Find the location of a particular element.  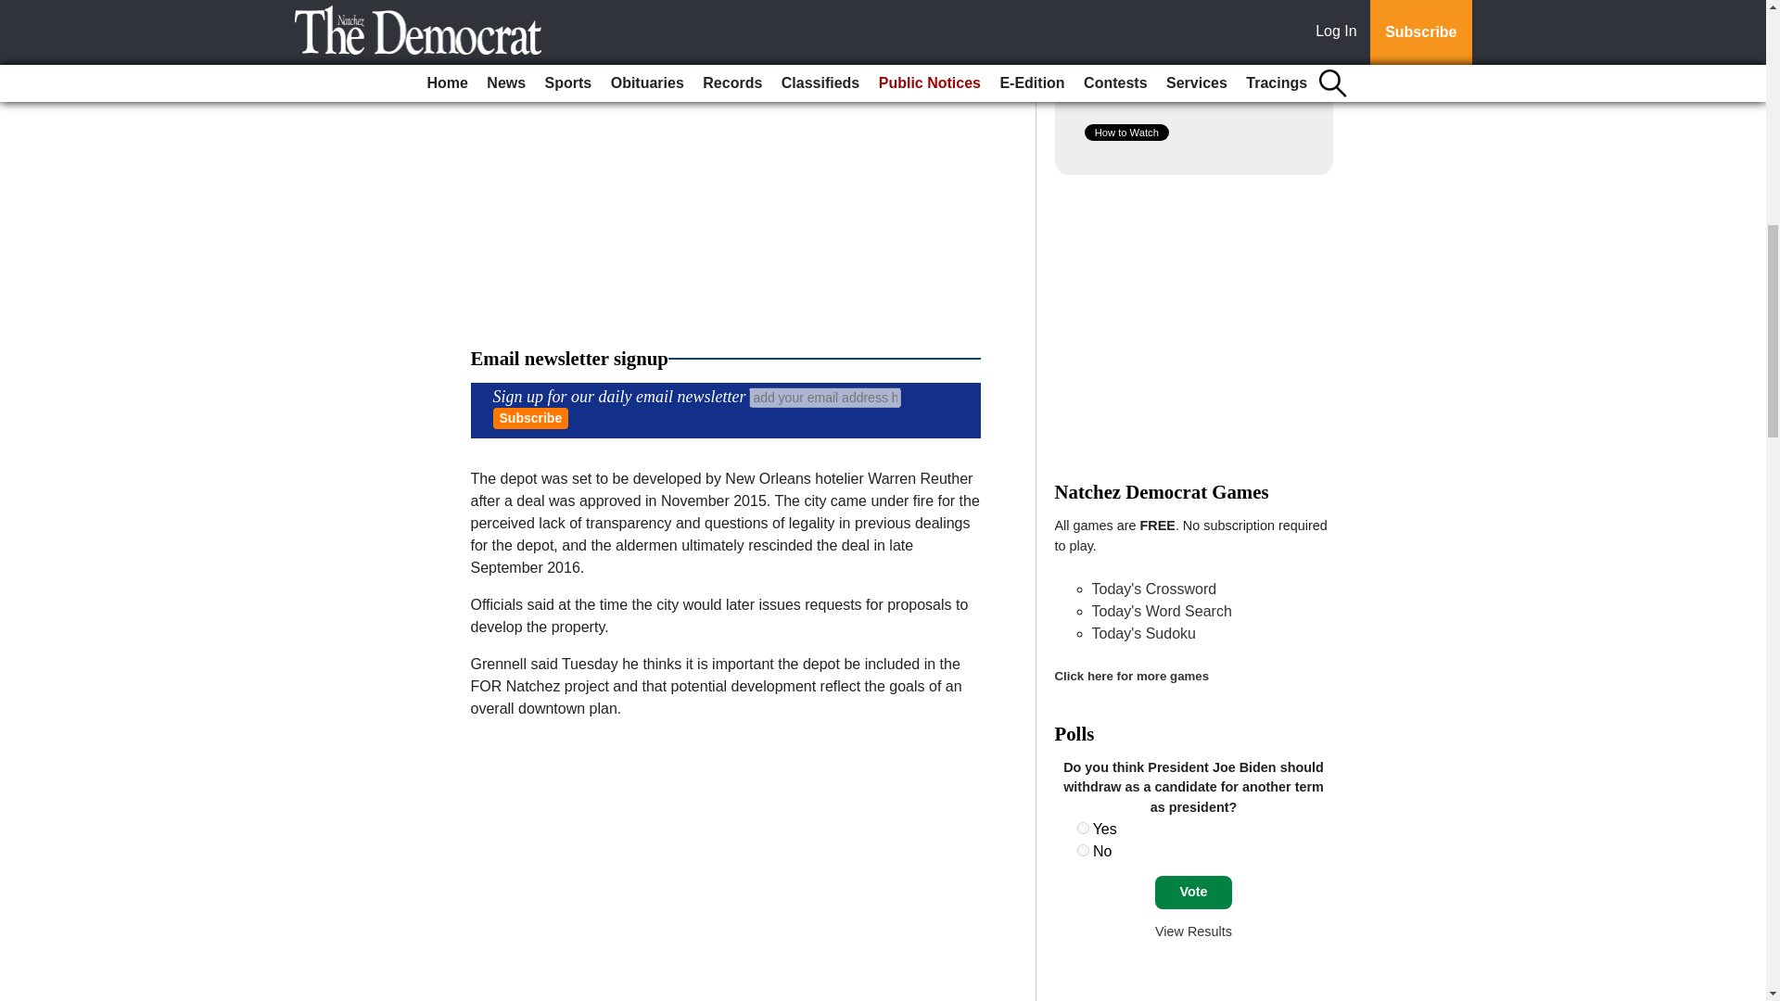

View Results Of This Poll is located at coordinates (1193, 931).